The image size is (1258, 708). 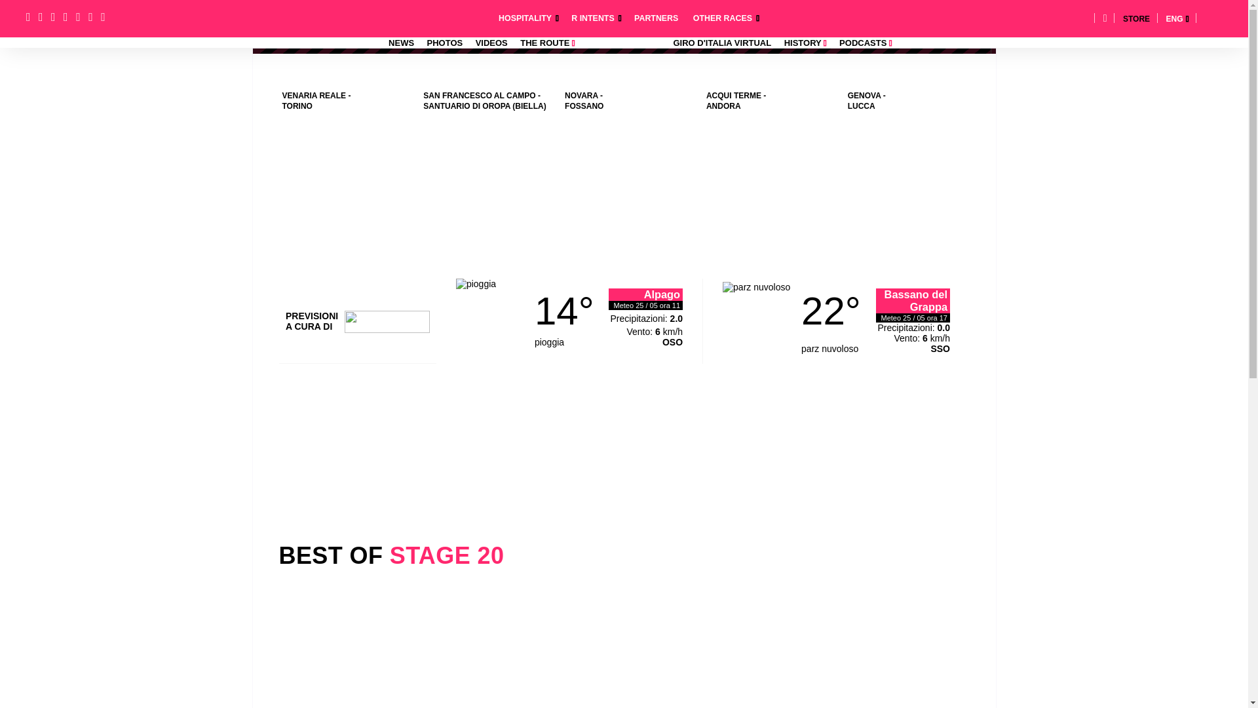 I want to click on STORE, so click(x=1136, y=18).